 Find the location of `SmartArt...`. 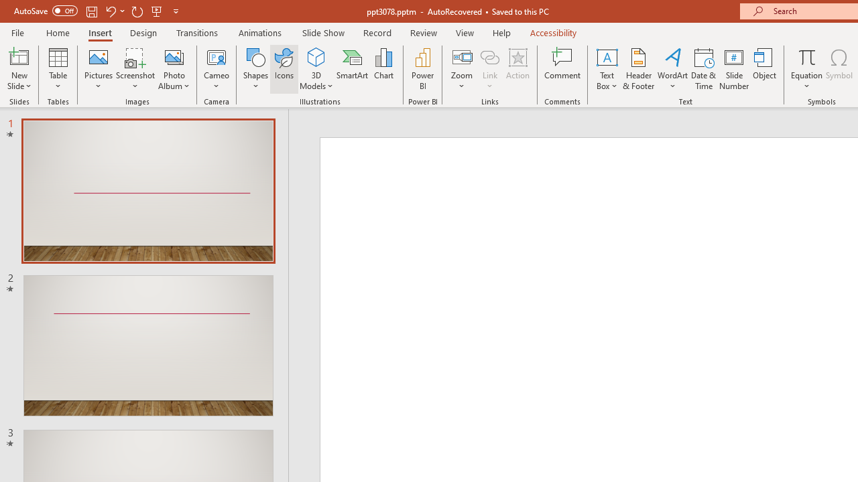

SmartArt... is located at coordinates (353, 68).